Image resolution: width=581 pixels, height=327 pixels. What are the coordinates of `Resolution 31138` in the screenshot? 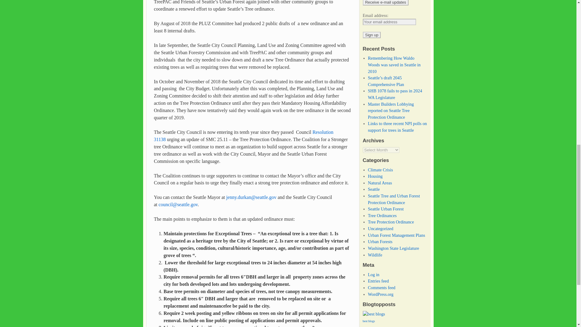 It's located at (243, 136).